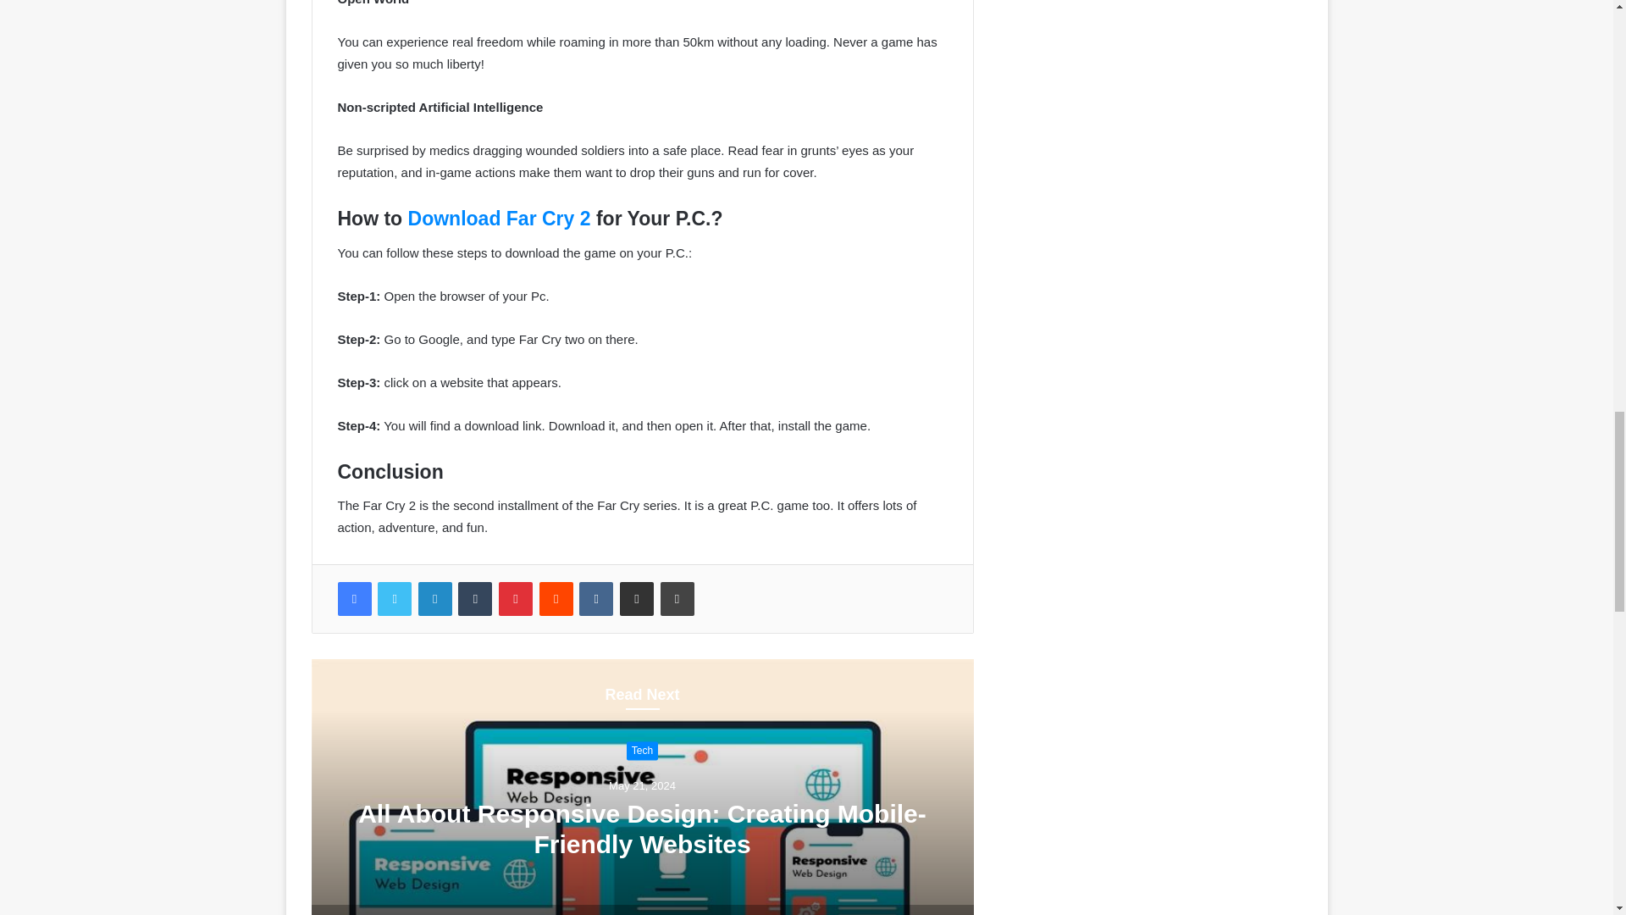 Image resolution: width=1626 pixels, height=915 pixels. Describe the element at coordinates (500, 219) in the screenshot. I see `Download Far Cry 2` at that location.